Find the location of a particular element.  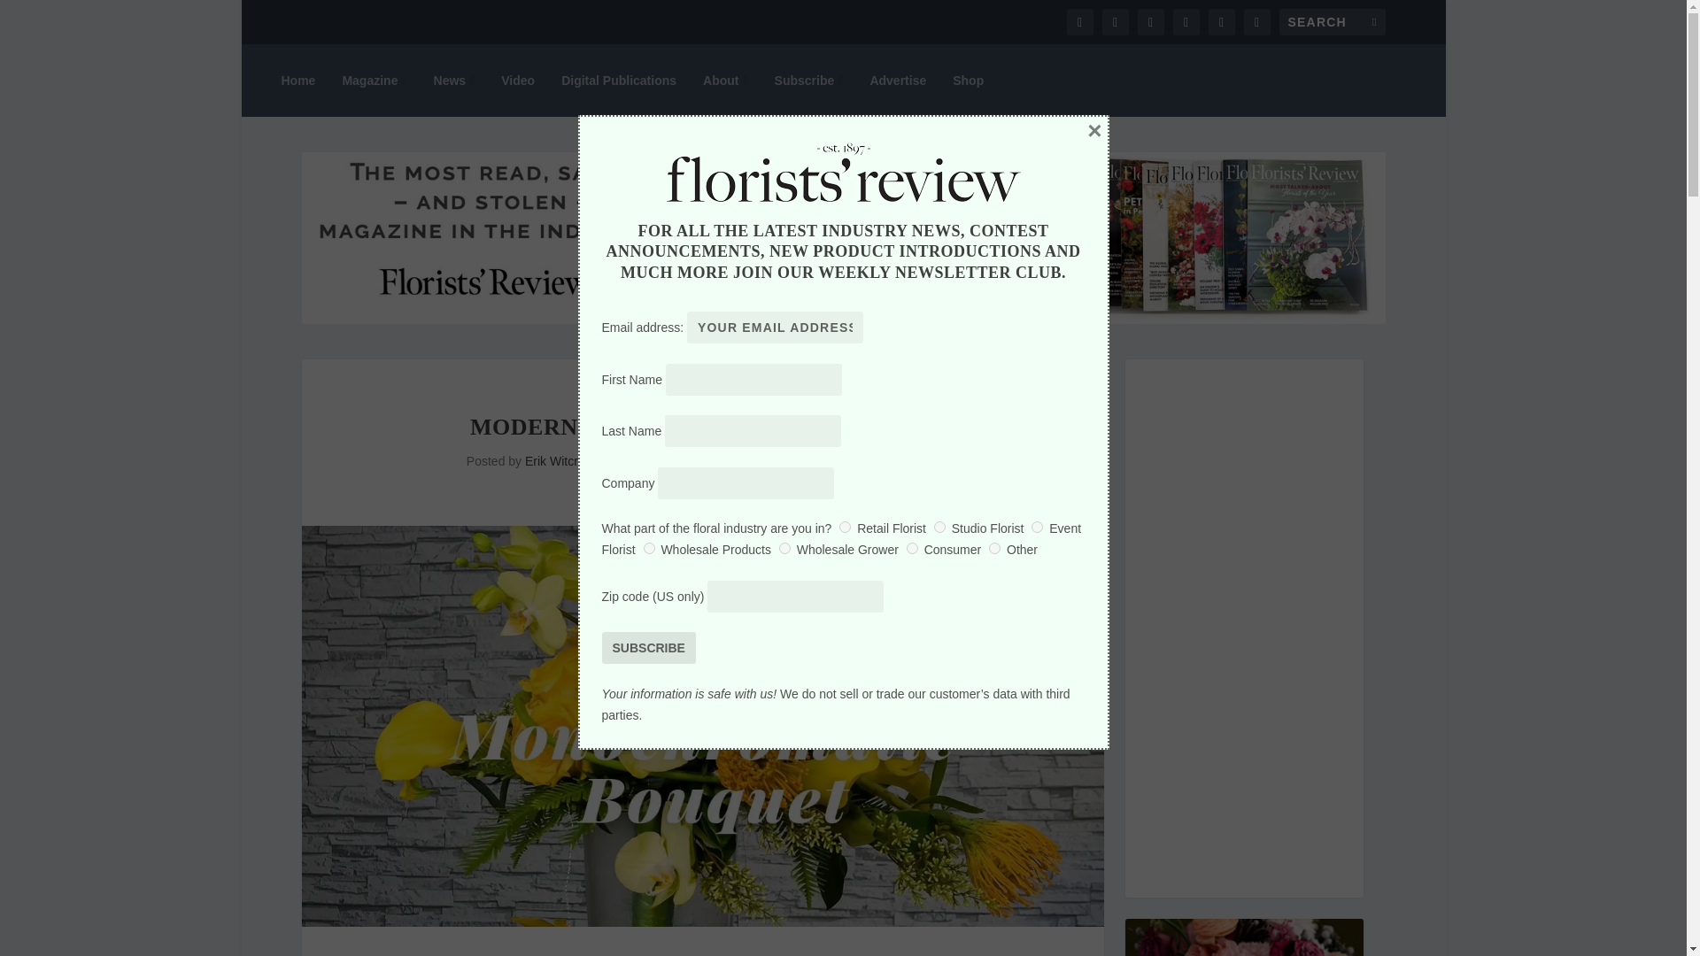

Studio Florist is located at coordinates (939, 526).